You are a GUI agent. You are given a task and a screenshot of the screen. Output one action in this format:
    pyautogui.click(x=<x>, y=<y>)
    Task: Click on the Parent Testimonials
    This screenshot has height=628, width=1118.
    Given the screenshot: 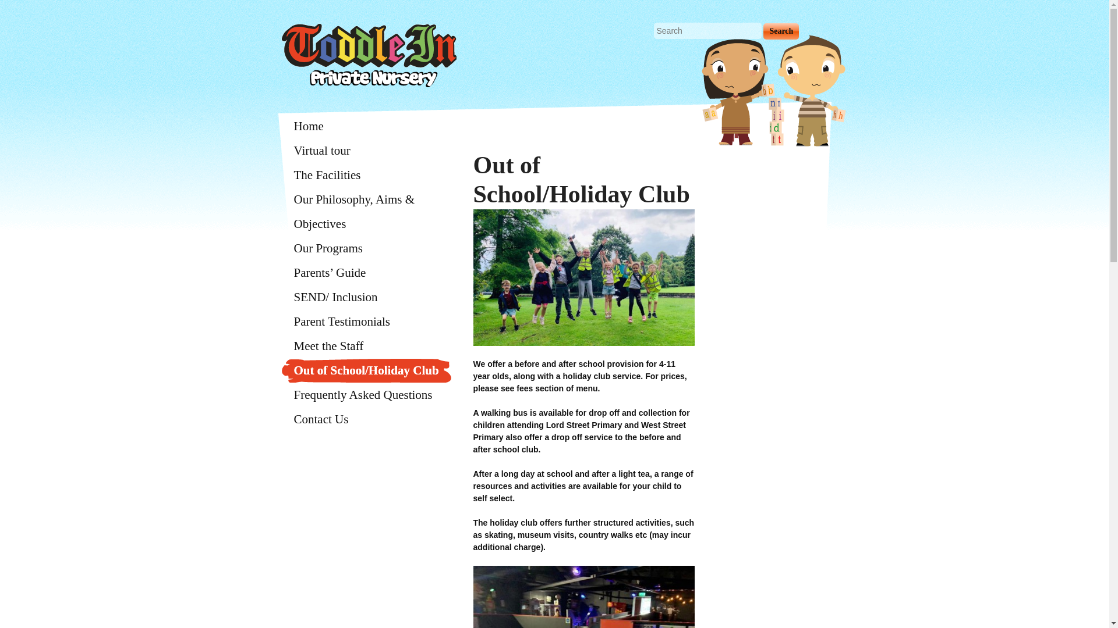 What is the action you would take?
    pyautogui.click(x=367, y=321)
    